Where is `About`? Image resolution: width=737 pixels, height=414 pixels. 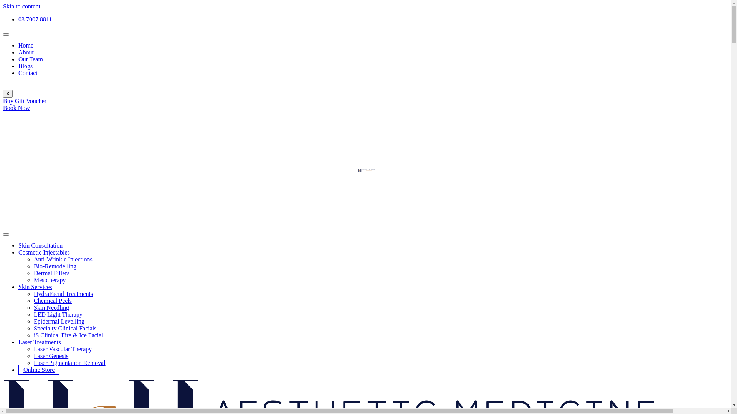
About is located at coordinates (26, 52).